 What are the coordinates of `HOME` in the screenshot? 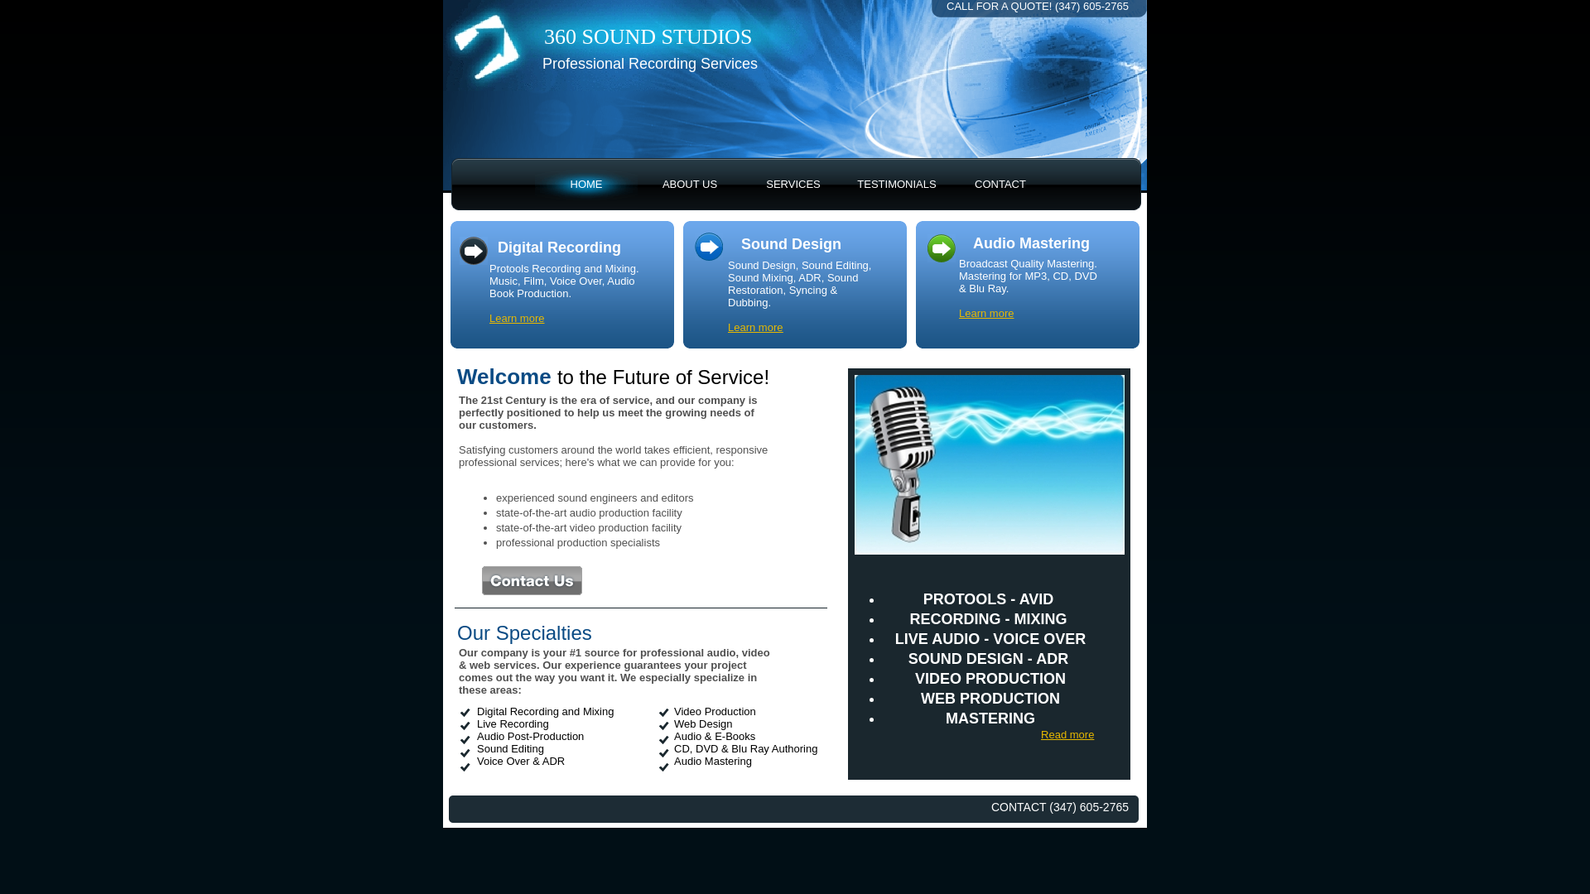 It's located at (586, 184).